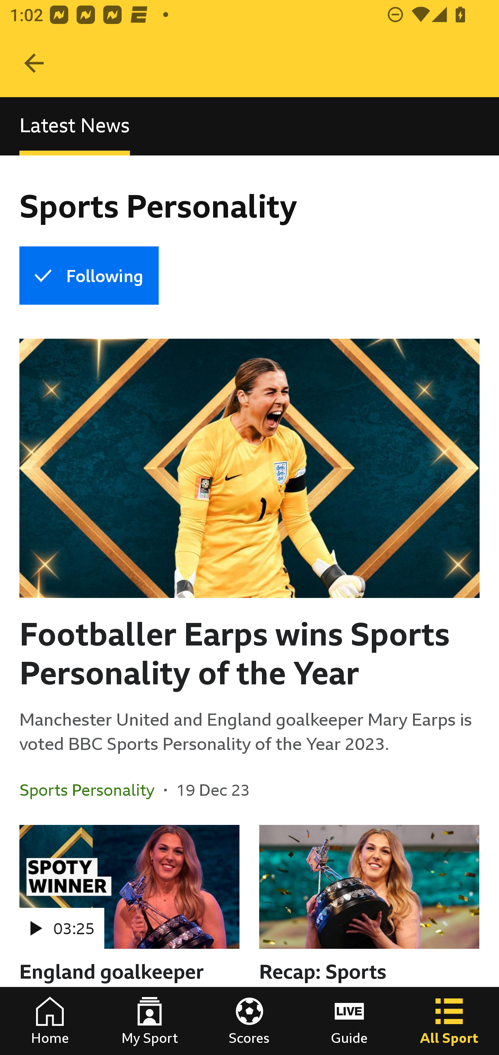 The height and width of the screenshot is (1055, 499). Describe the element at coordinates (75, 126) in the screenshot. I see `Latest News, selected Latest News` at that location.